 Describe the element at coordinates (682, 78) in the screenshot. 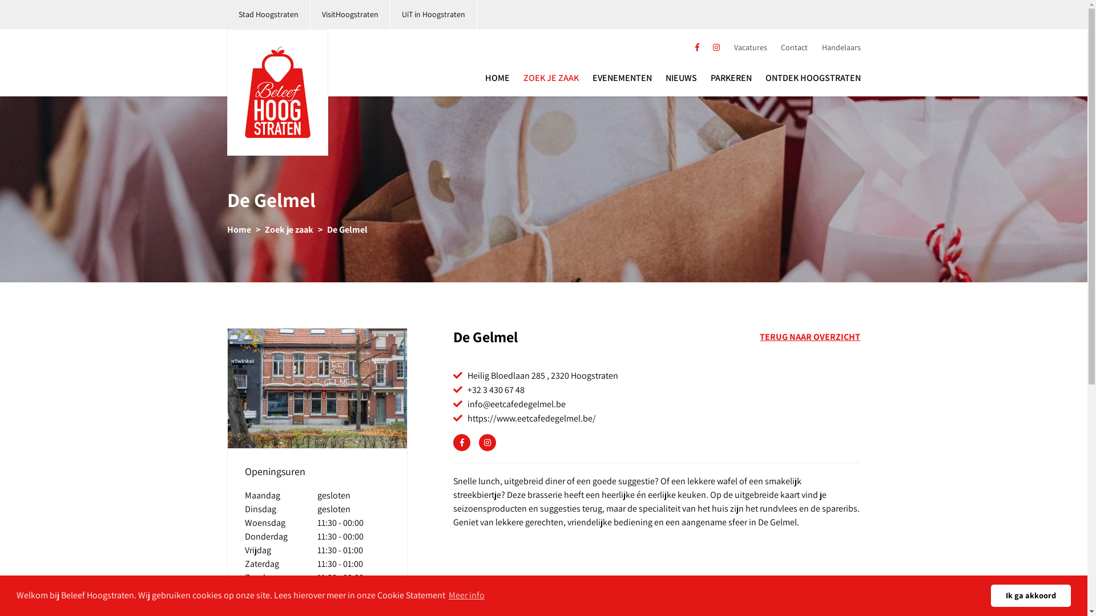

I see `NIEUWS` at that location.